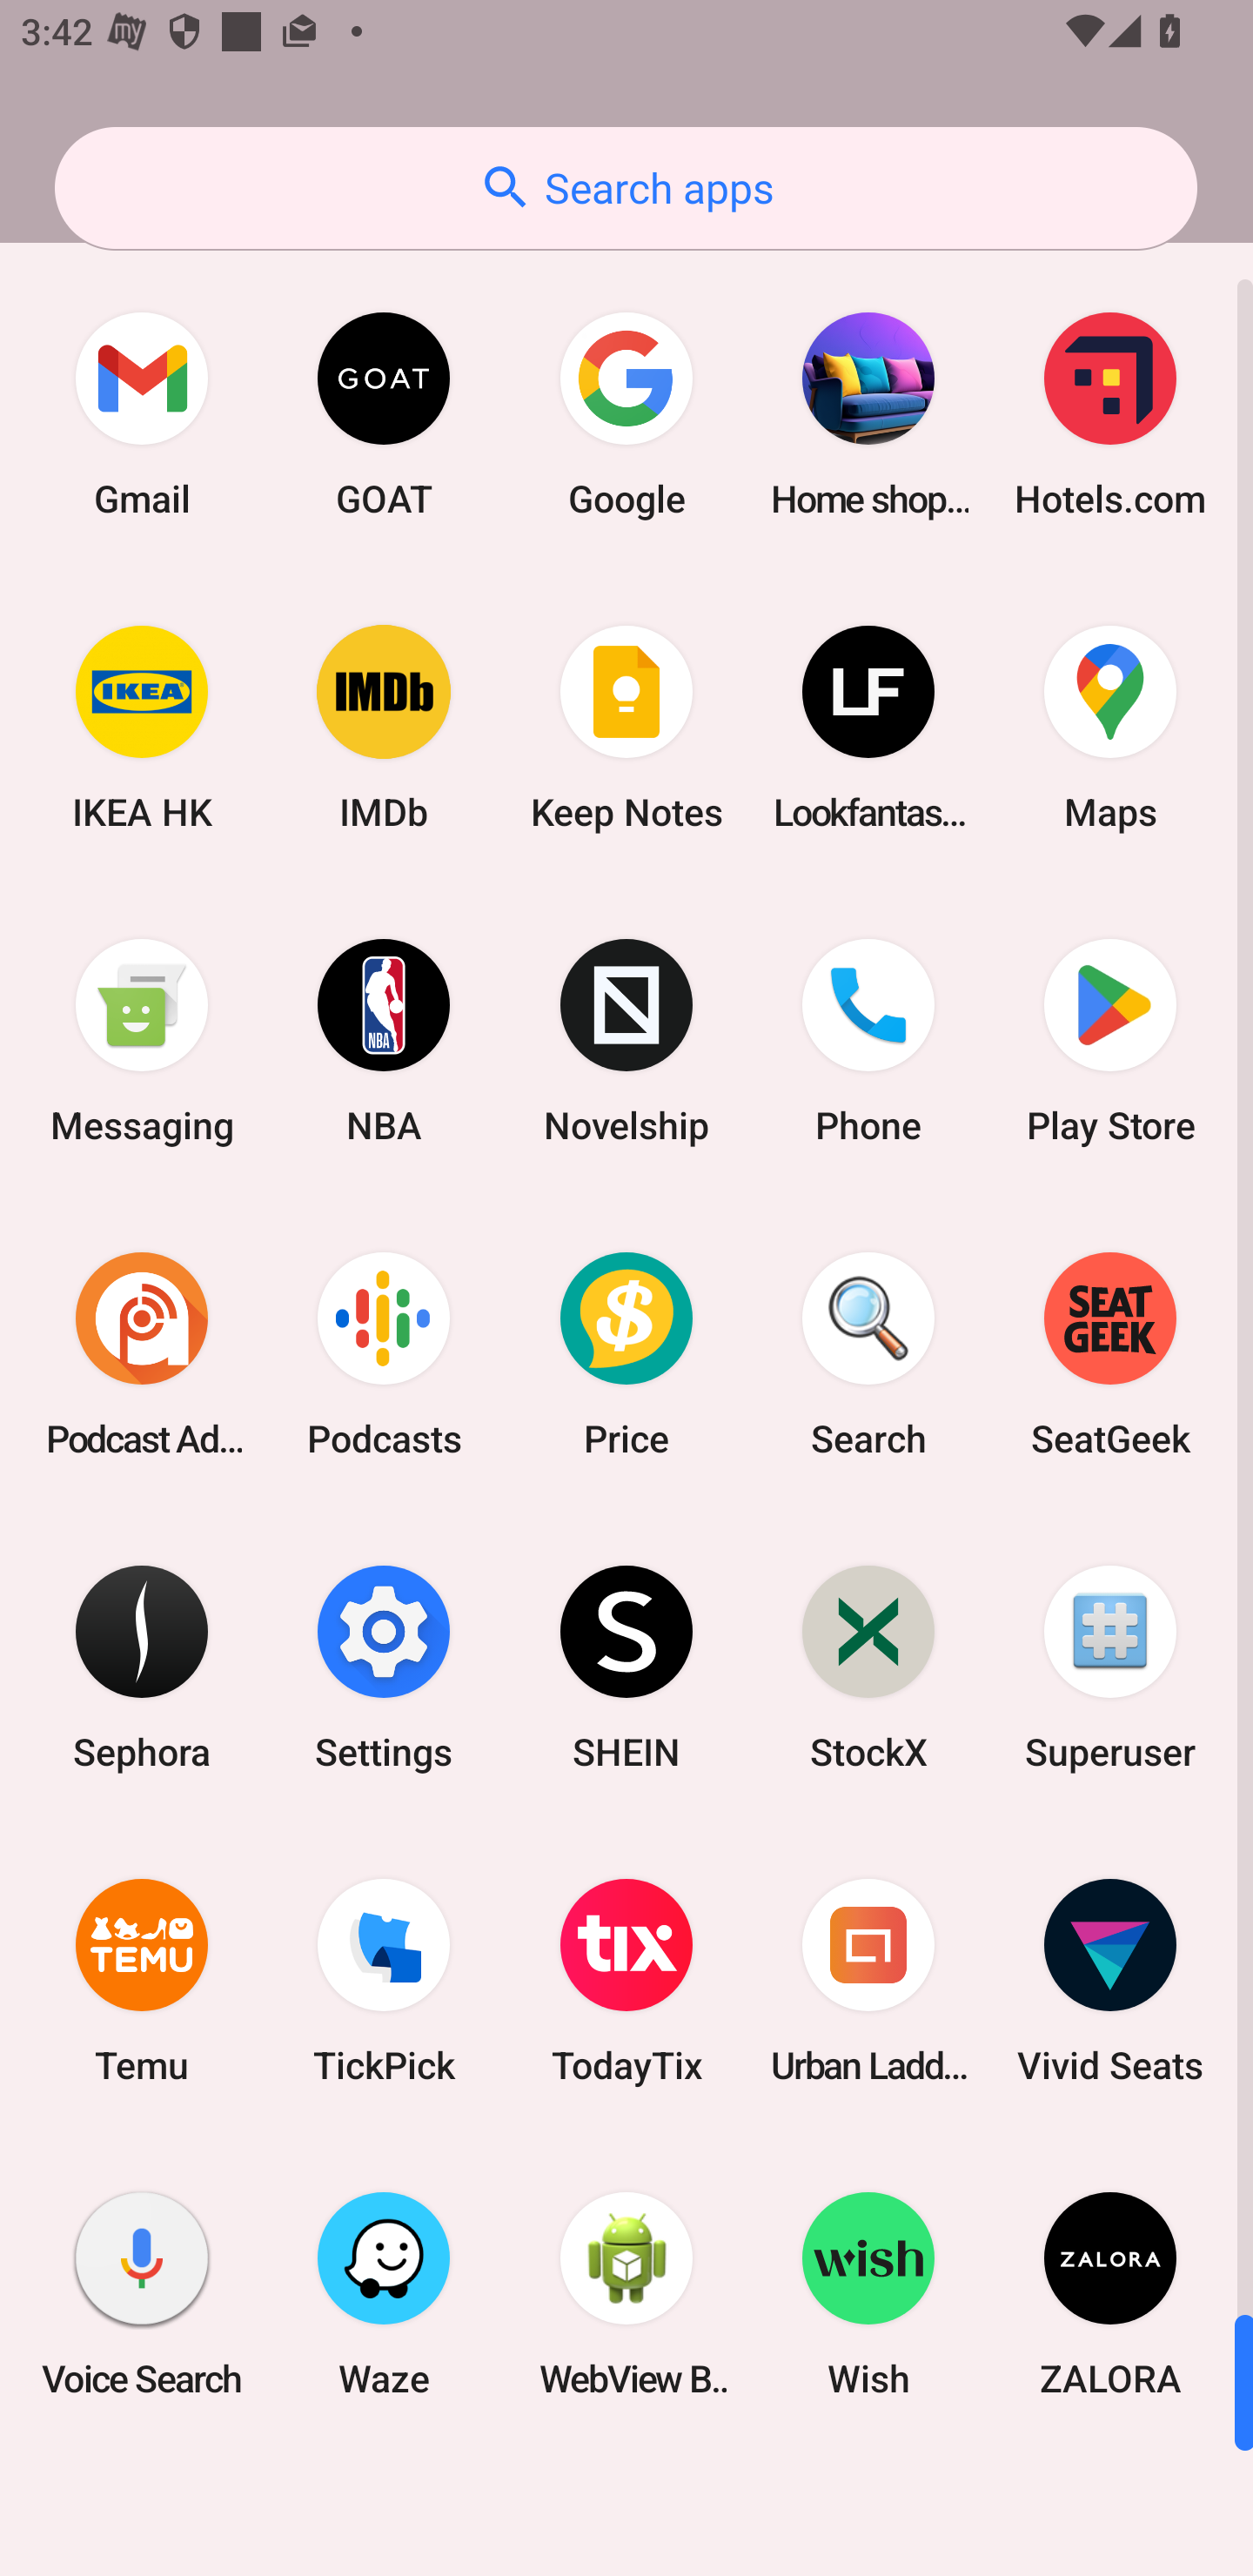 Image resolution: width=1253 pixels, height=2576 pixels. What do you see at coordinates (626, 1041) in the screenshot?
I see `Novelship` at bounding box center [626, 1041].